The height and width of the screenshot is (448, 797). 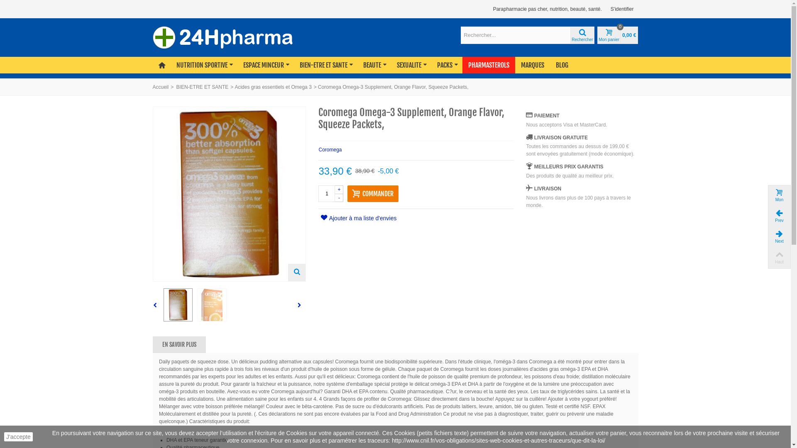 What do you see at coordinates (533, 65) in the screenshot?
I see `MARQUES` at bounding box center [533, 65].